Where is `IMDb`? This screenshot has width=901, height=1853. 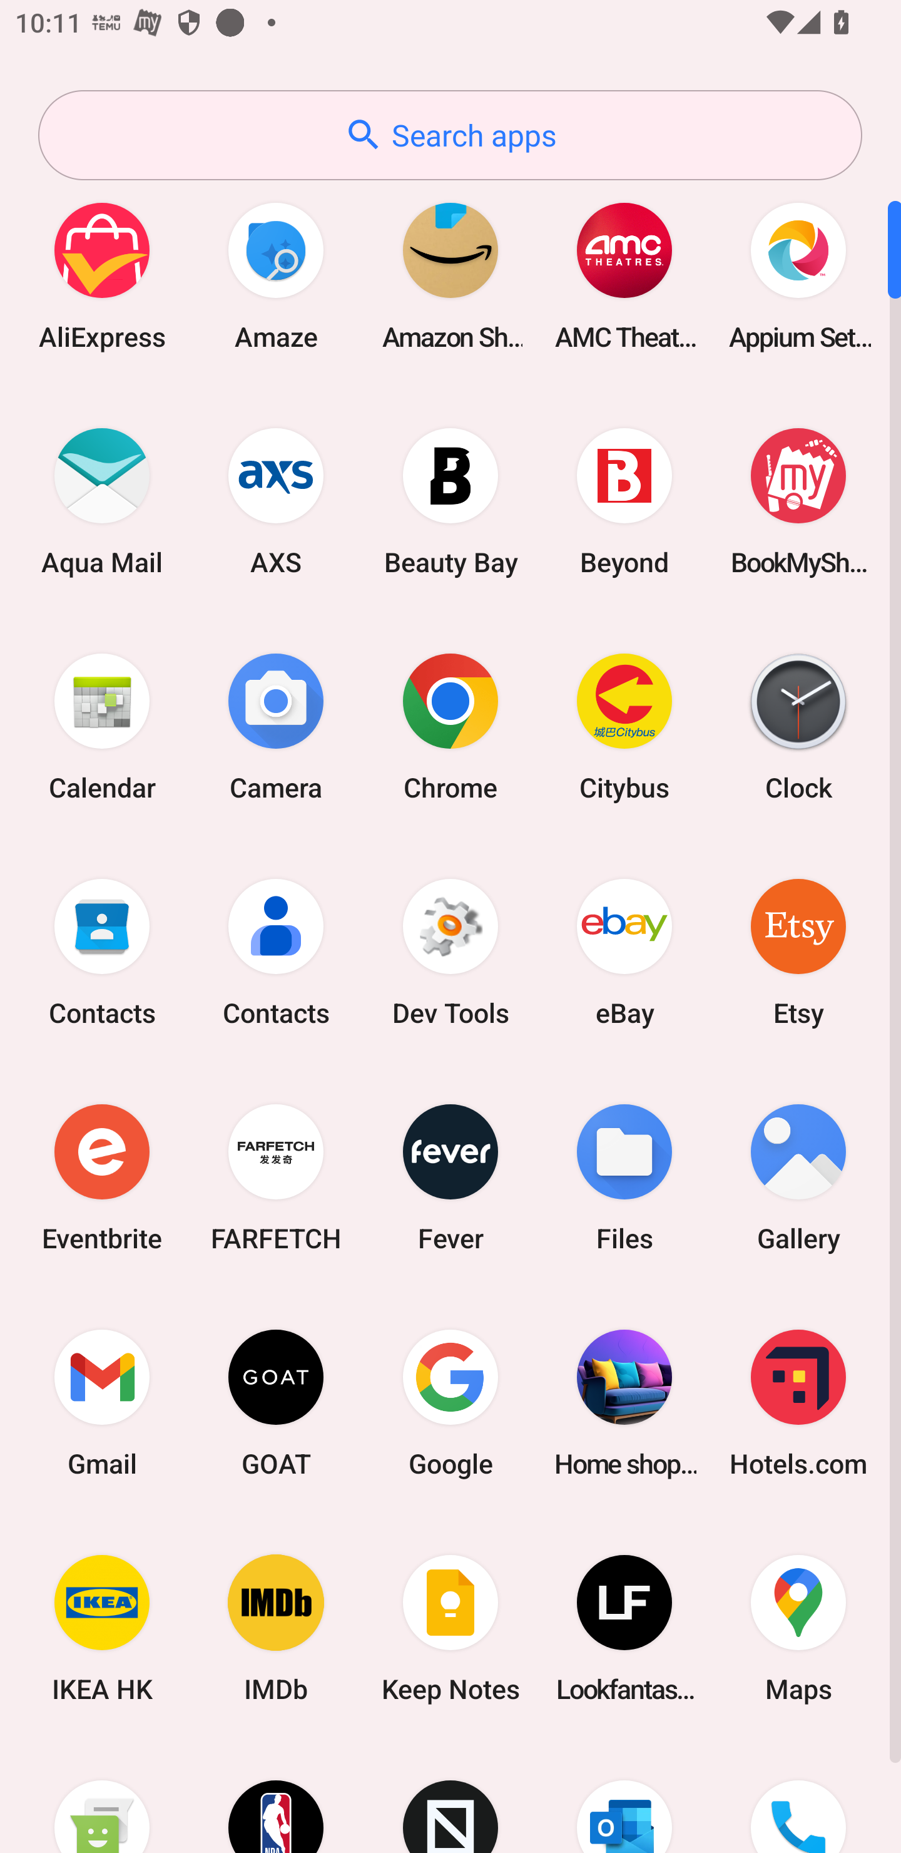
IMDb is located at coordinates (276, 1629).